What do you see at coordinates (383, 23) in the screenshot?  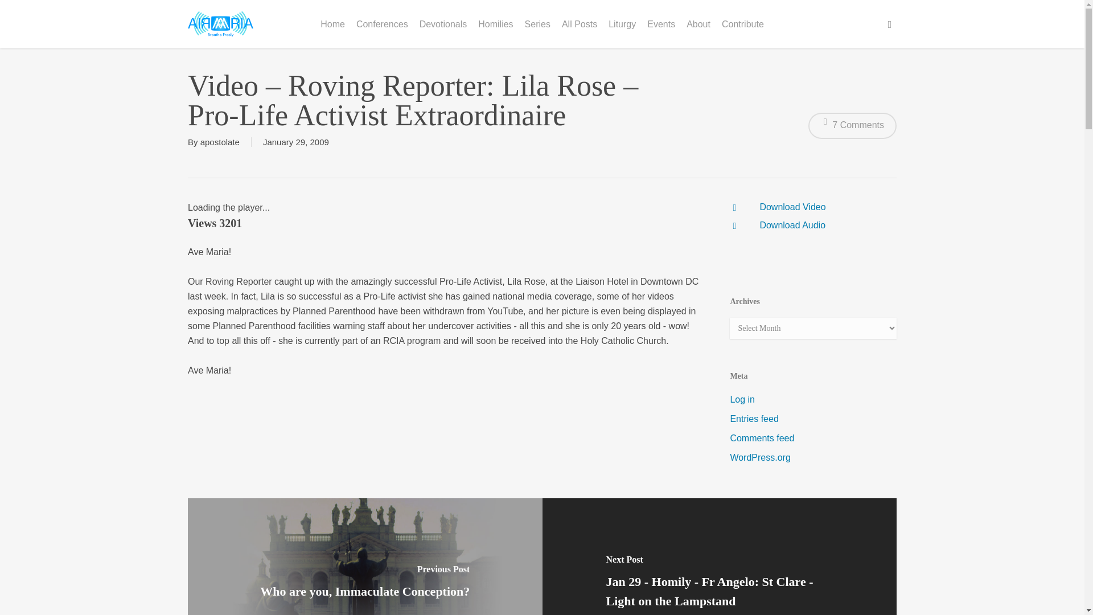 I see `Conferences` at bounding box center [383, 23].